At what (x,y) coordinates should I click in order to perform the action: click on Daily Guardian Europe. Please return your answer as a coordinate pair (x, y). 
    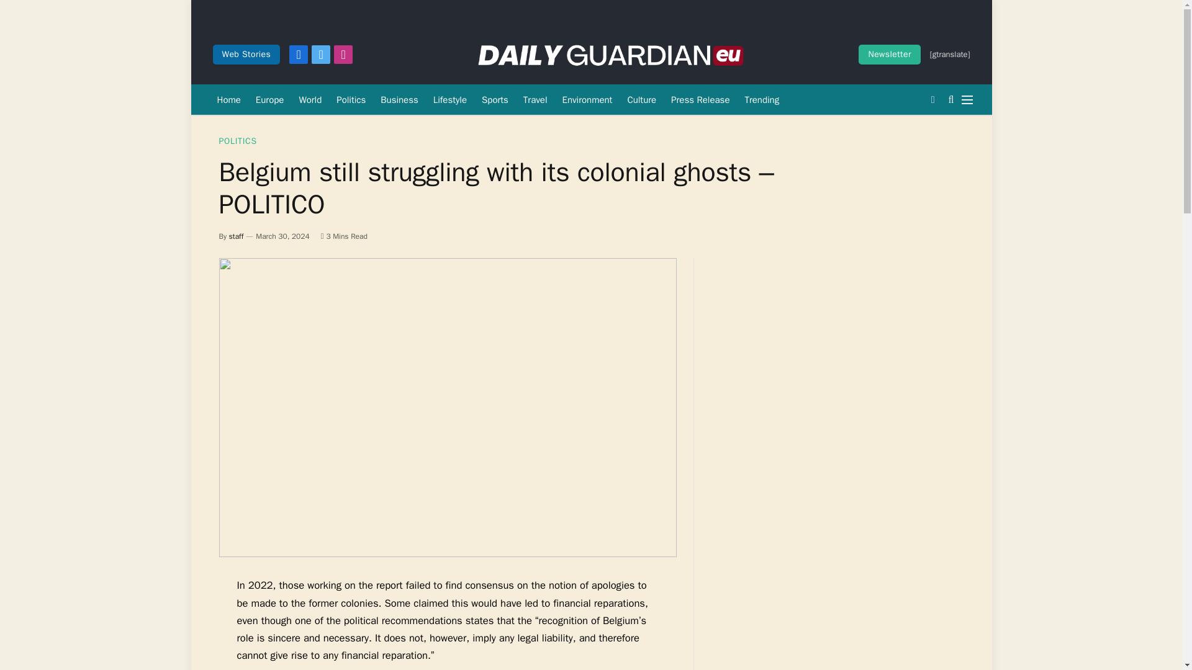
    Looking at the image, I should click on (610, 55).